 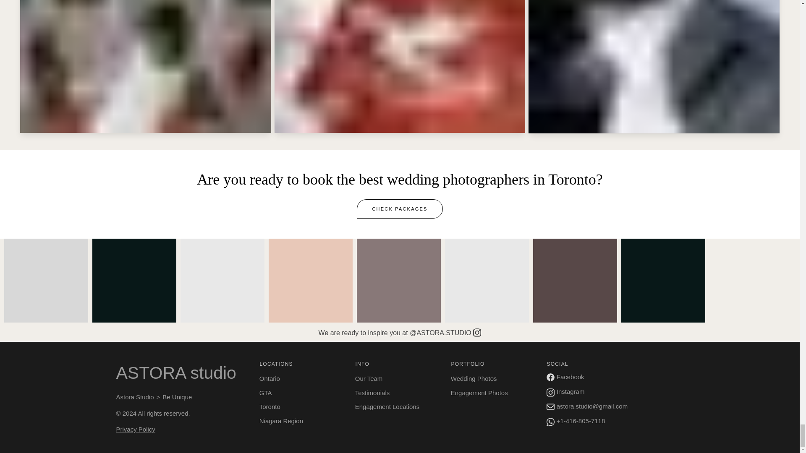 I want to click on Wedding Photos, so click(x=493, y=378).